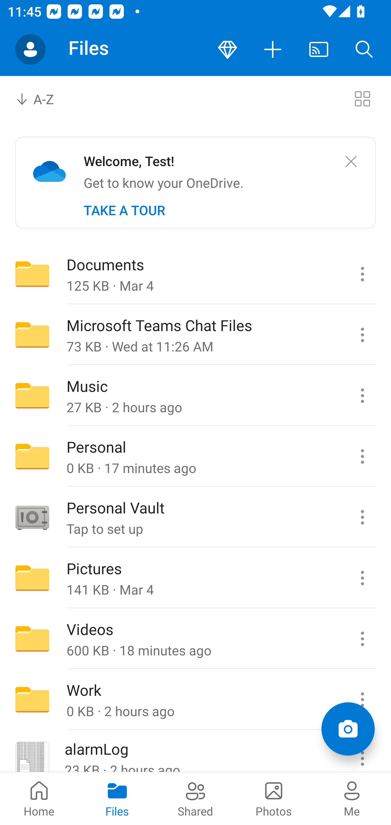 Image resolution: width=391 pixels, height=825 pixels. What do you see at coordinates (228, 49) in the screenshot?
I see `Premium button` at bounding box center [228, 49].